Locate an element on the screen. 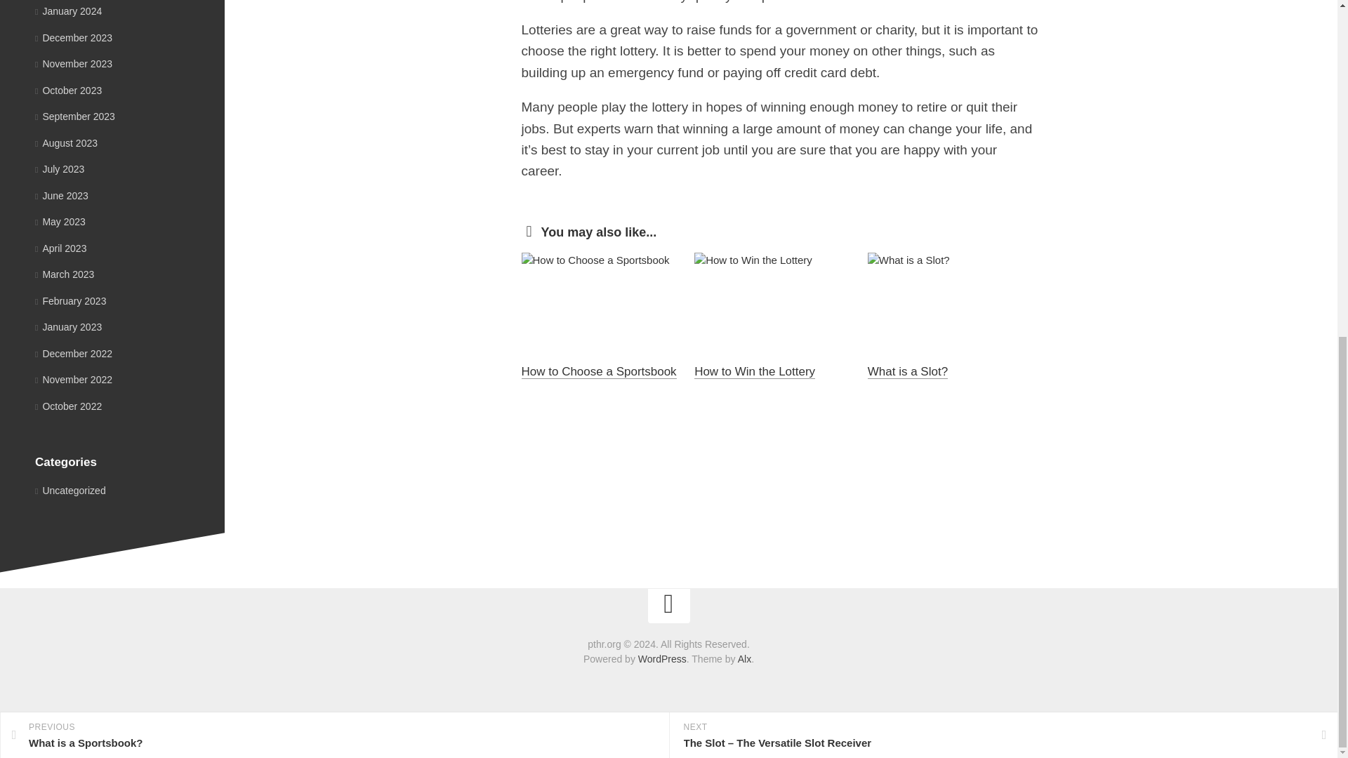  November 2023 is located at coordinates (73, 64).